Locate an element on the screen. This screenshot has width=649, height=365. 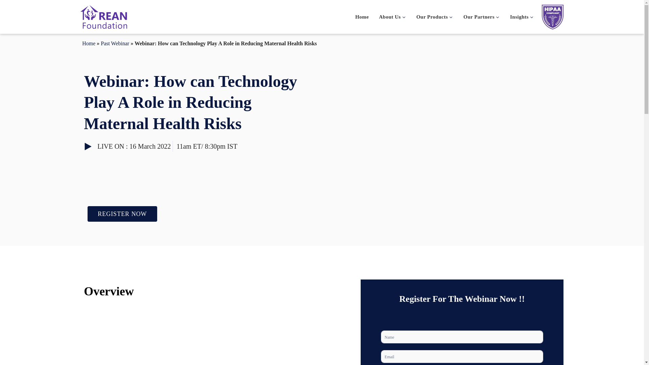
Our Products is located at coordinates (435, 17).